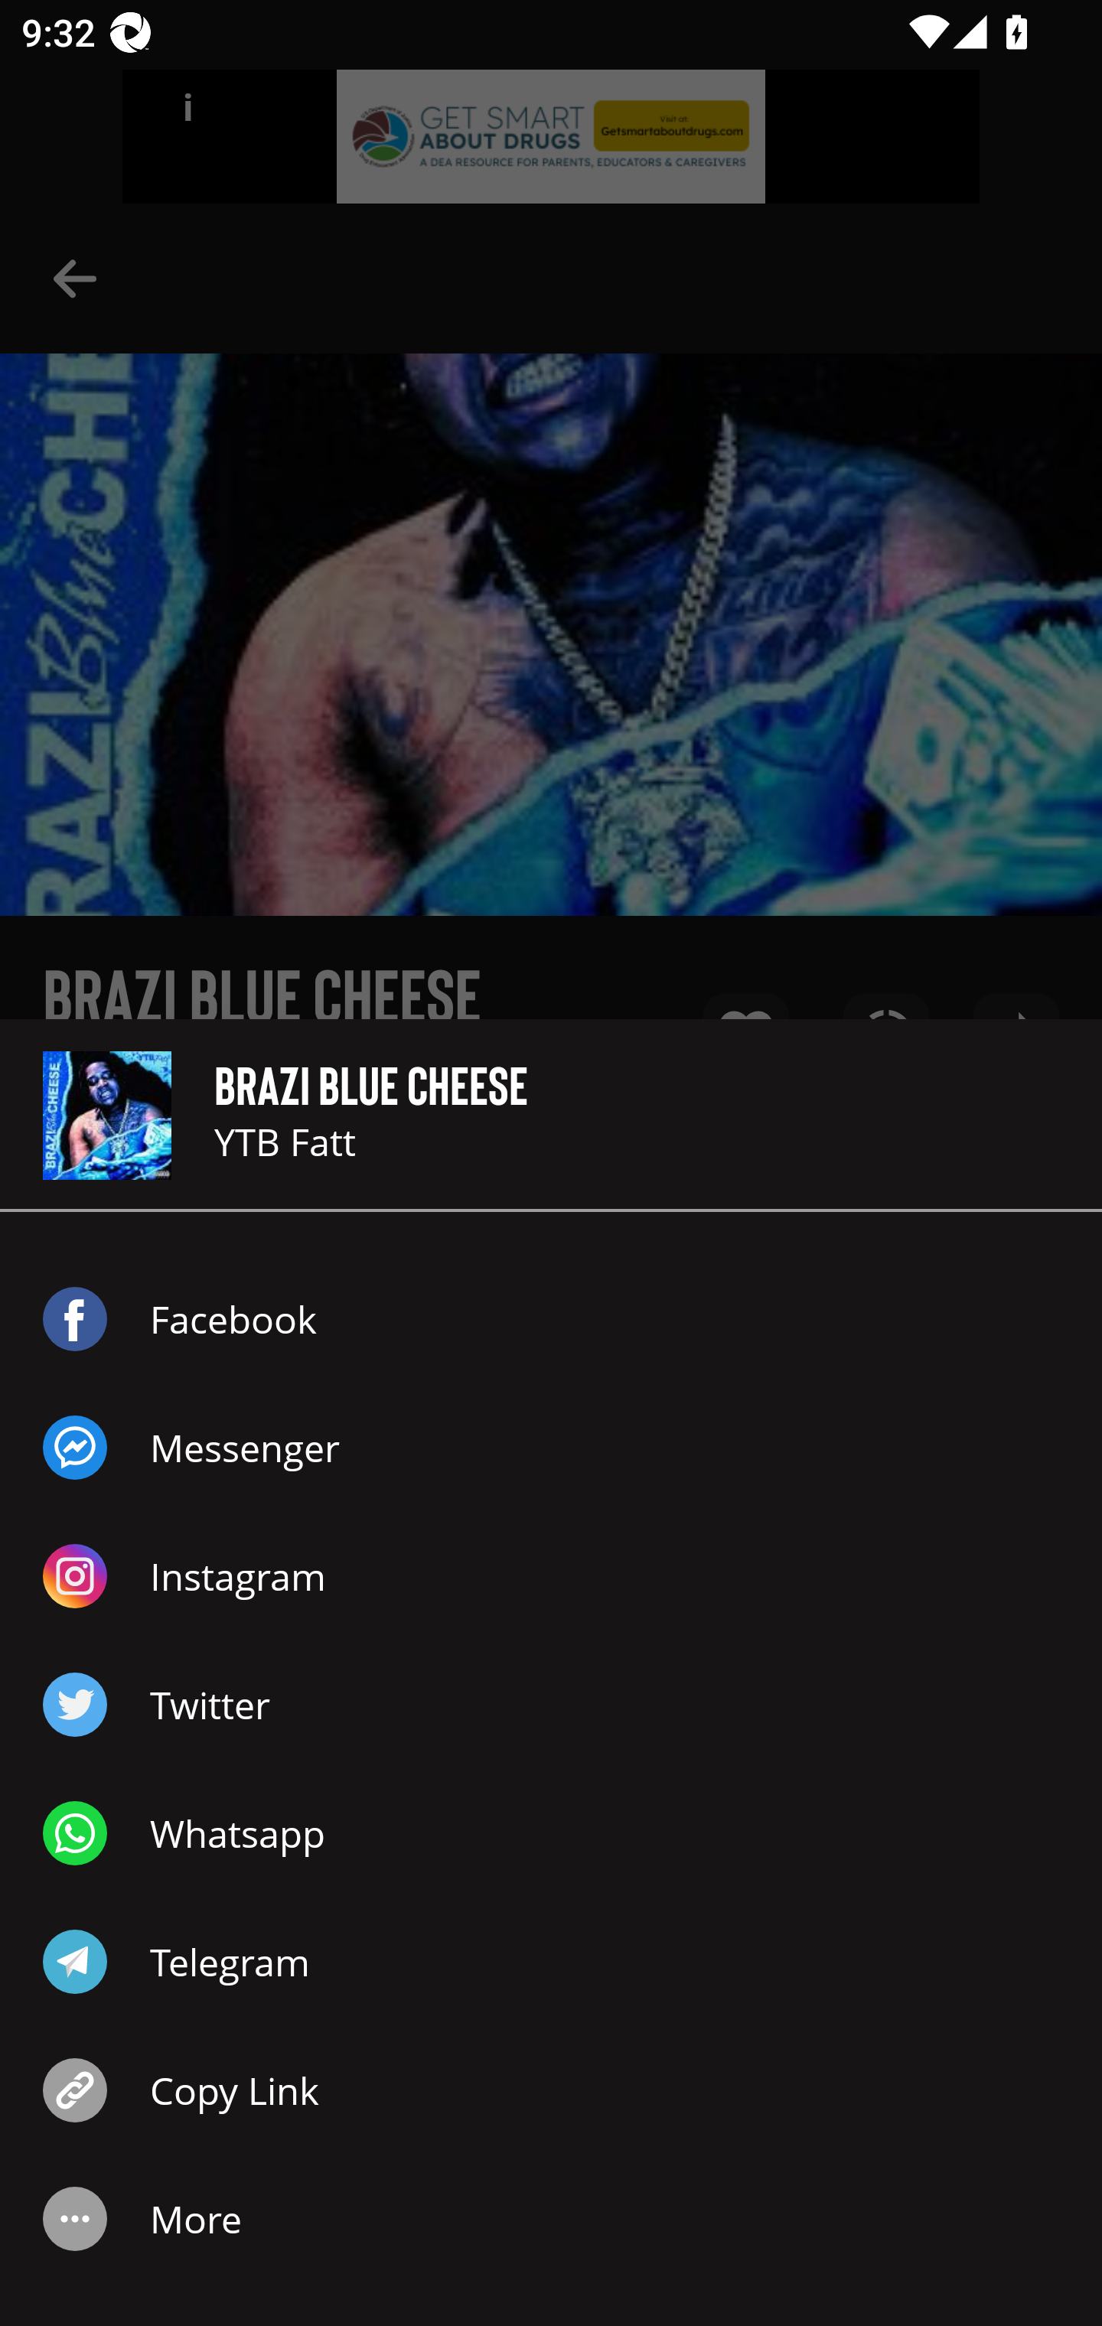 The width and height of the screenshot is (1102, 2326). Describe the element at coordinates (551, 1833) in the screenshot. I see `Whatsapp` at that location.